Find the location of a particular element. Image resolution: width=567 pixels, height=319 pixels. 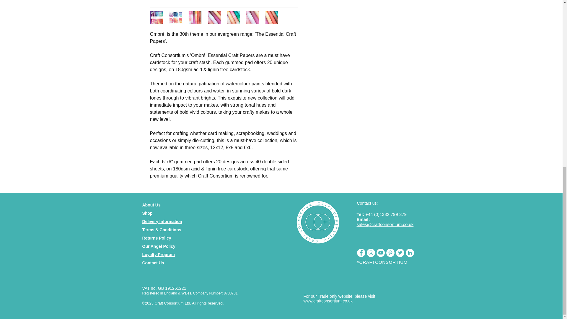

Returns Policy is located at coordinates (157, 238).